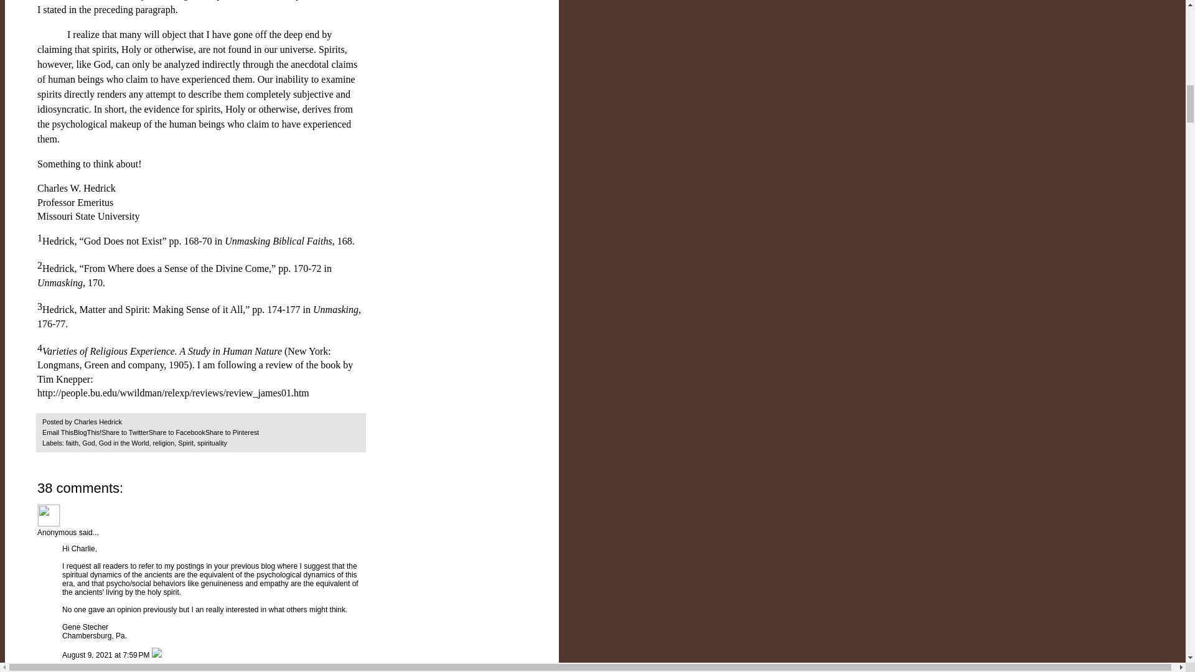 This screenshot has width=1195, height=672. What do you see at coordinates (88, 443) in the screenshot?
I see `God` at bounding box center [88, 443].